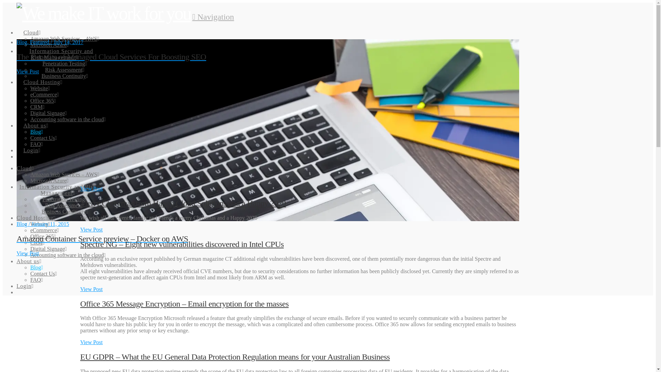  Describe the element at coordinates (32, 144) in the screenshot. I see `Login` at that location.